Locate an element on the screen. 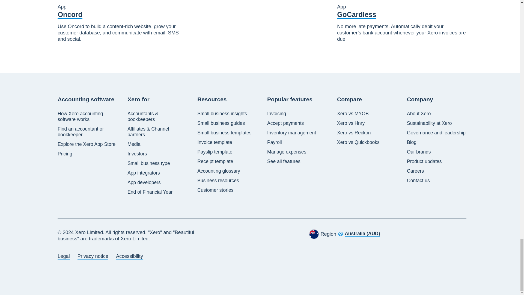  Oncord is located at coordinates (70, 15).